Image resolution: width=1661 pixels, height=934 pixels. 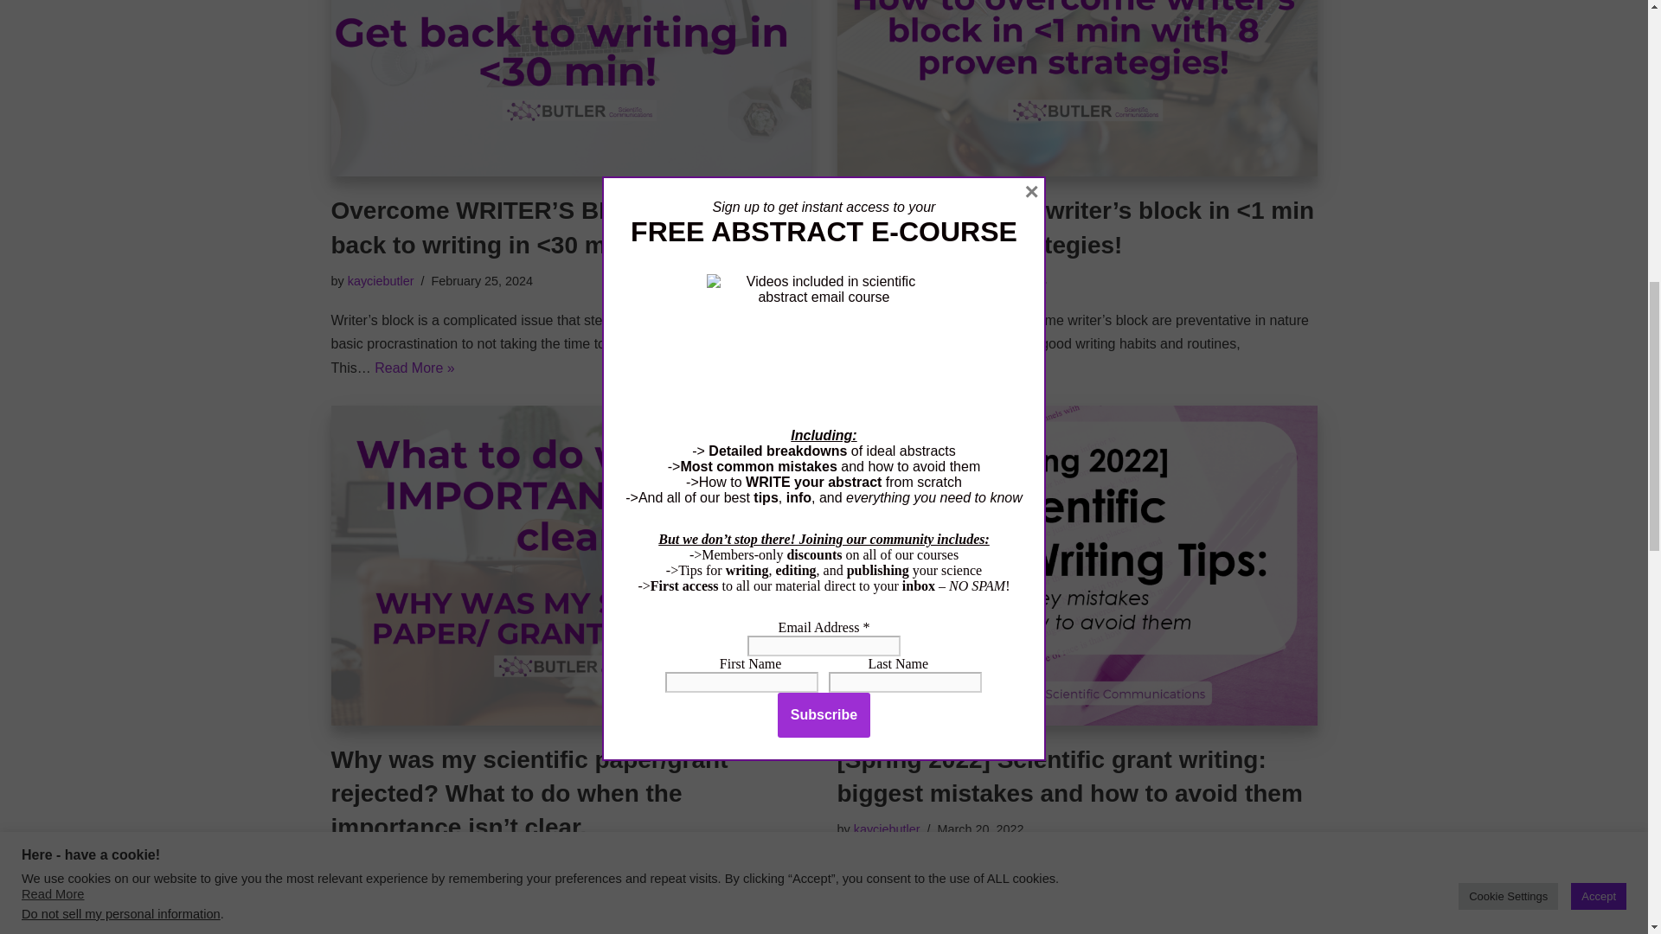 I want to click on Posts by kayciebutler, so click(x=381, y=280).